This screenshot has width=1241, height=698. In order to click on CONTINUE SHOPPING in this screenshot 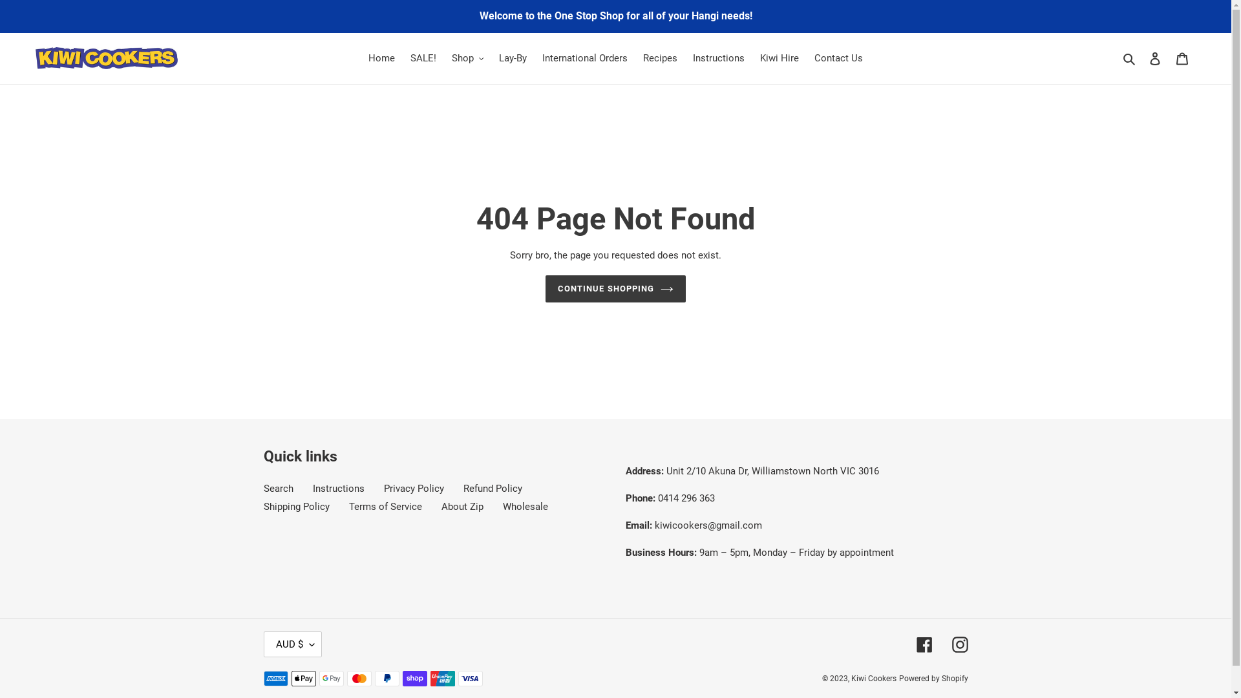, I will do `click(615, 289)`.